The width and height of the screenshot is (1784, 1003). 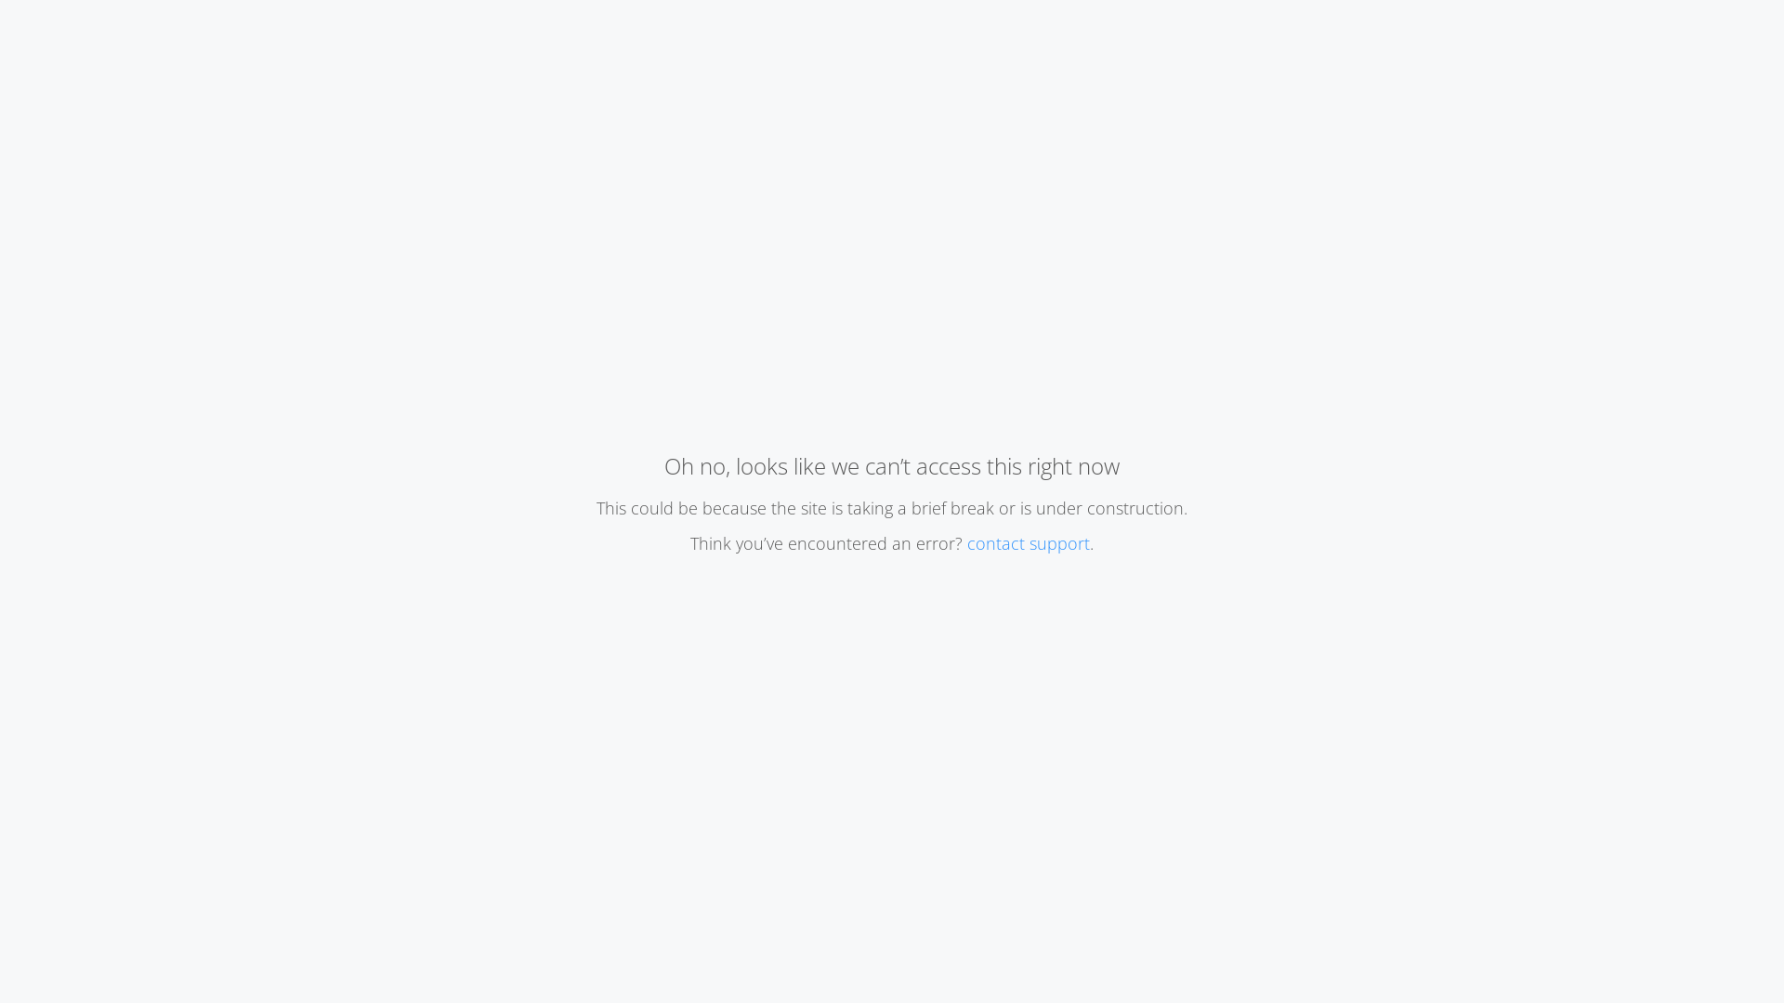 I want to click on contact support, so click(x=1029, y=543).